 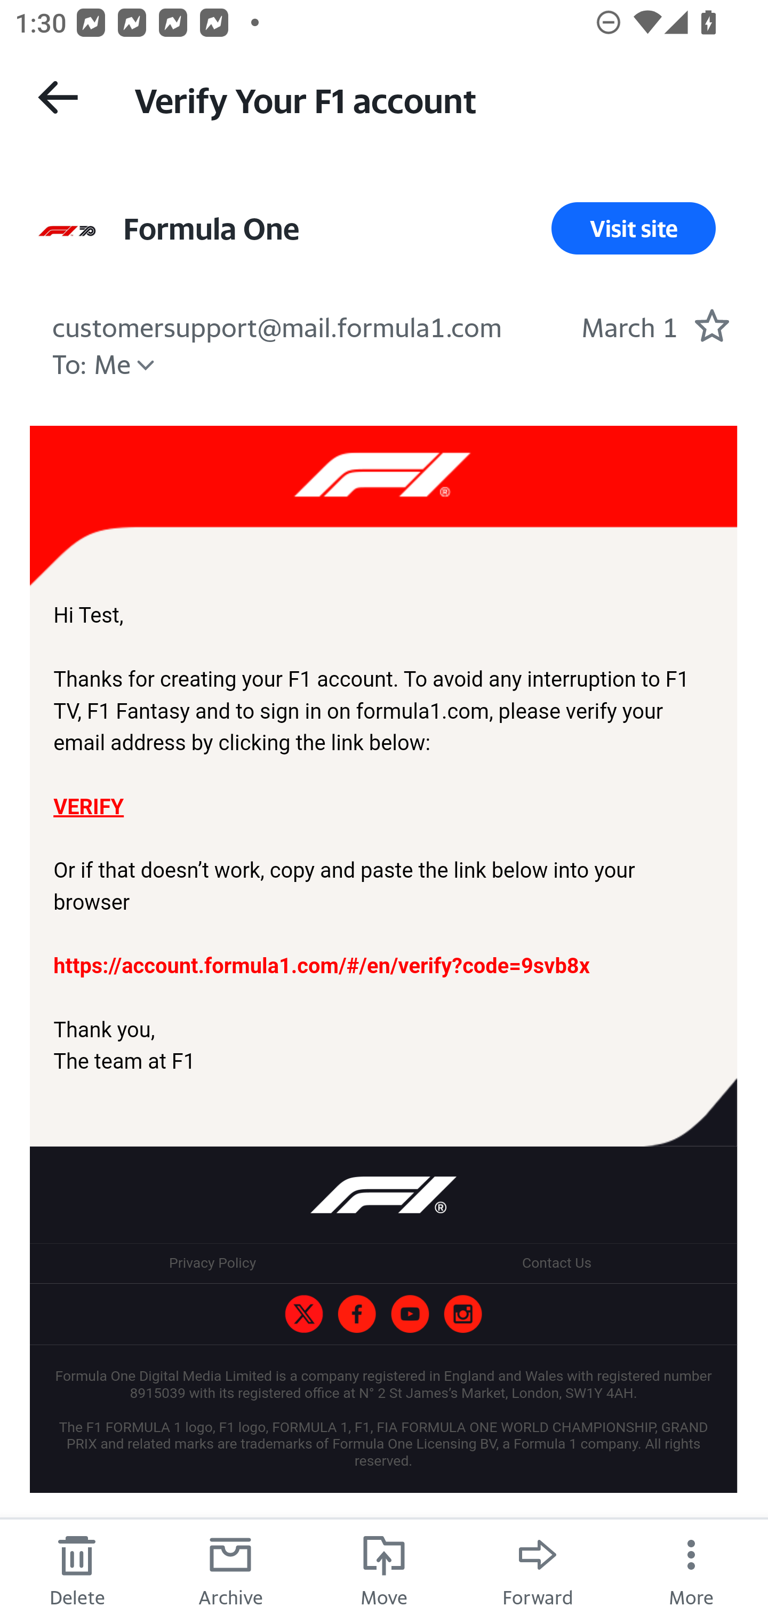 I want to click on More, so click(x=691, y=1570).